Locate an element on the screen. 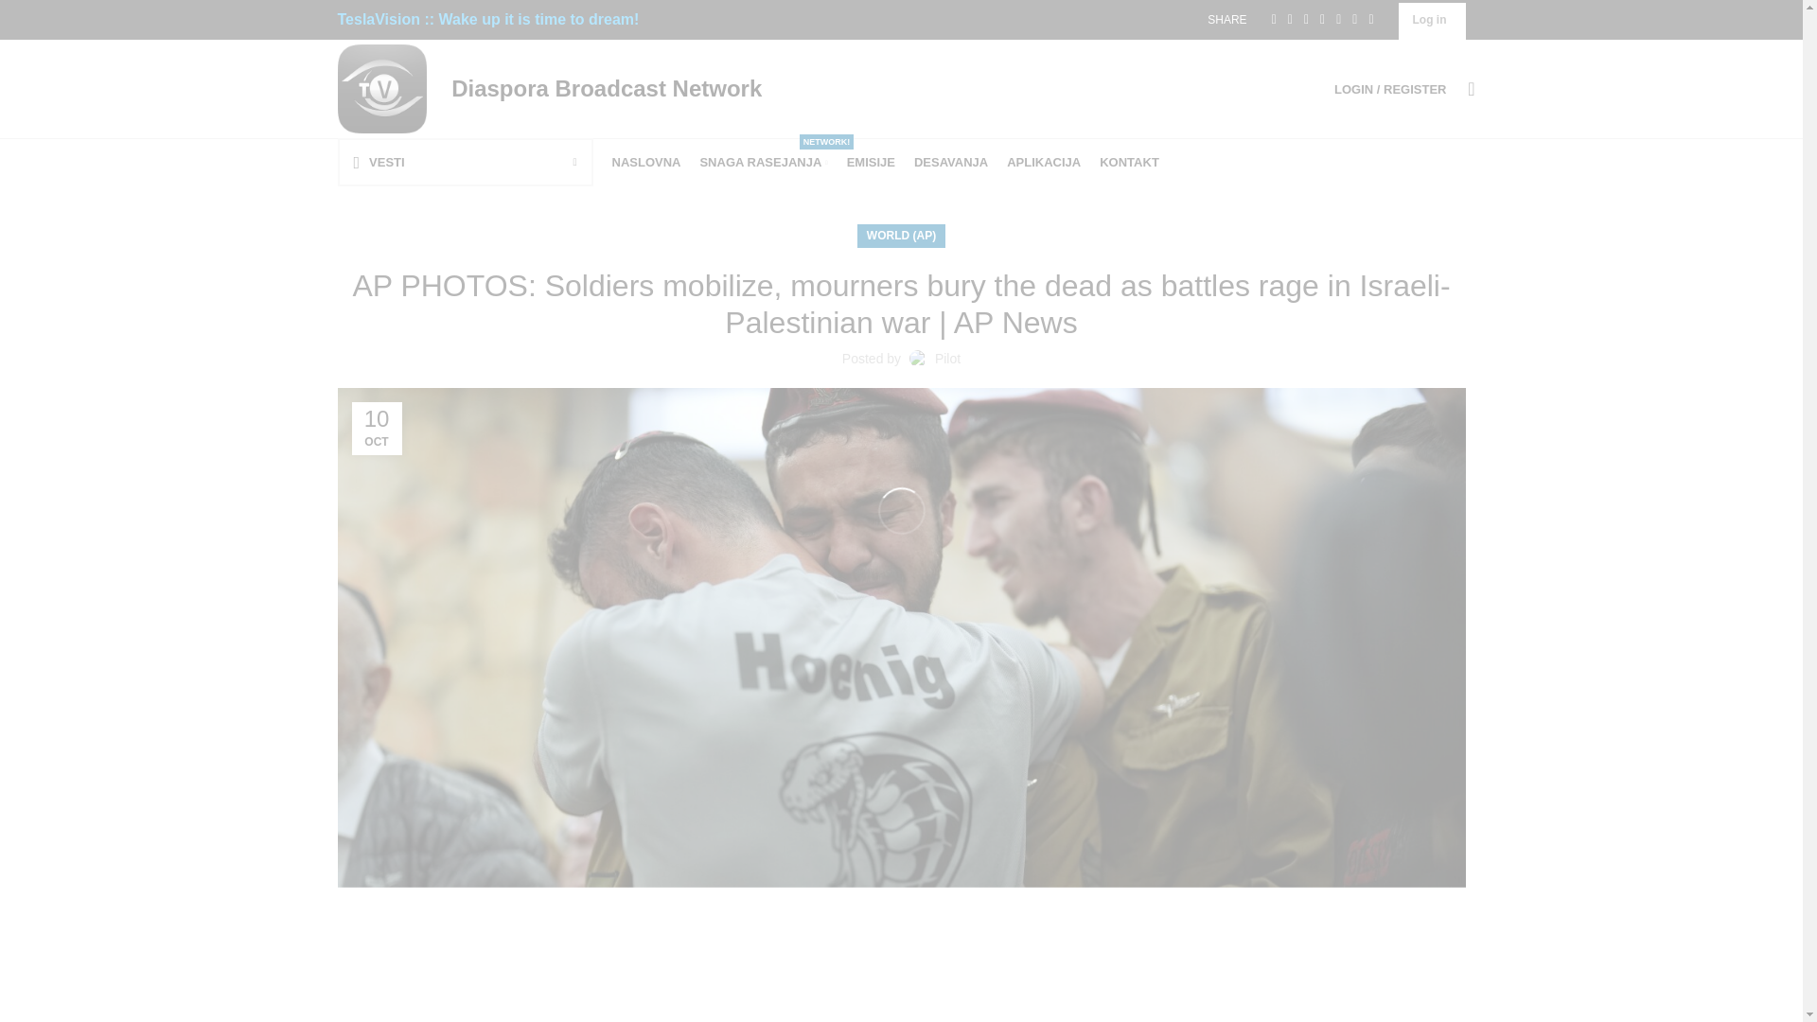  KONTAKT is located at coordinates (763, 163).